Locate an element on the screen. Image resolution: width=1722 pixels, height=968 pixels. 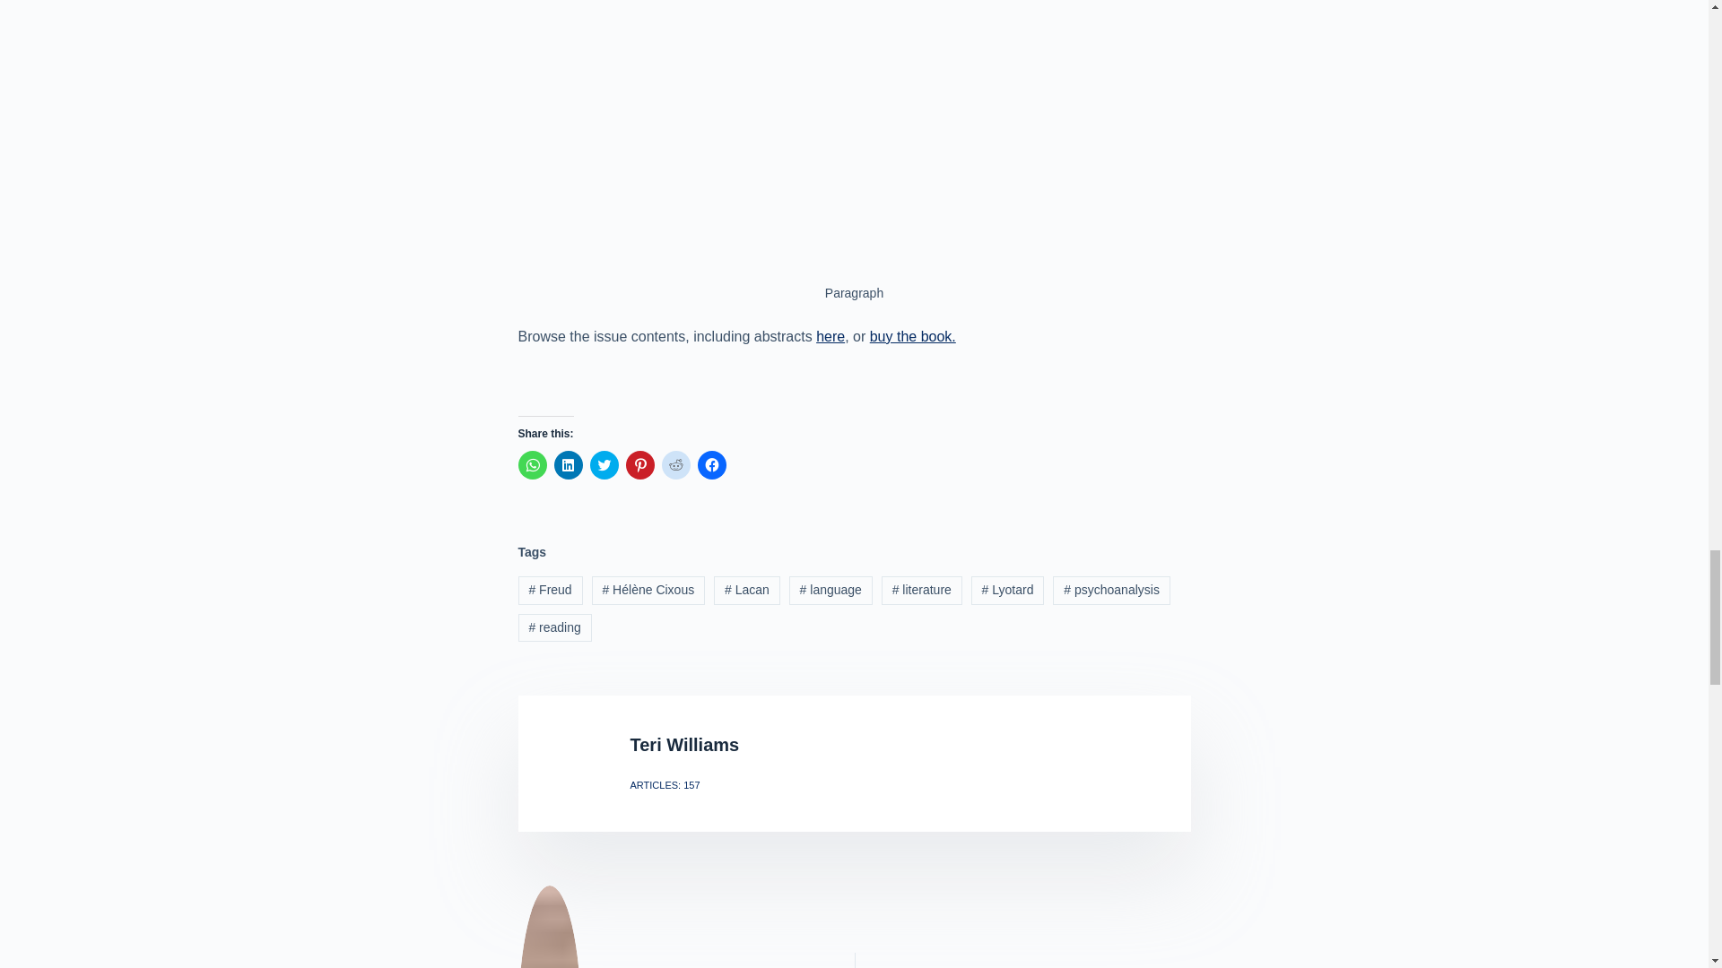
Click to share on Twitter is located at coordinates (604, 464).